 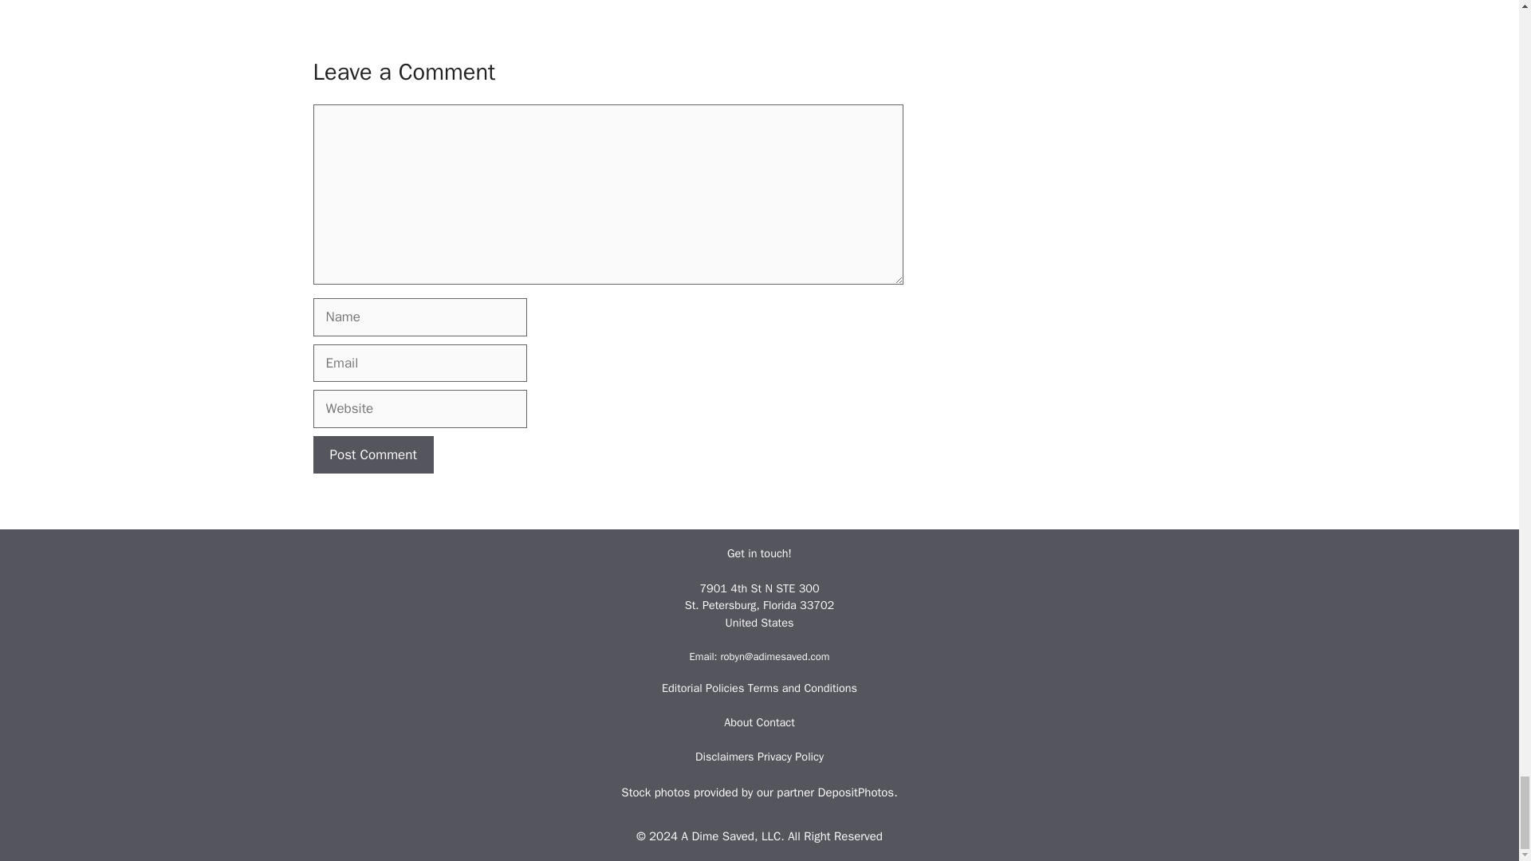 What do you see at coordinates (738, 722) in the screenshot?
I see `About` at bounding box center [738, 722].